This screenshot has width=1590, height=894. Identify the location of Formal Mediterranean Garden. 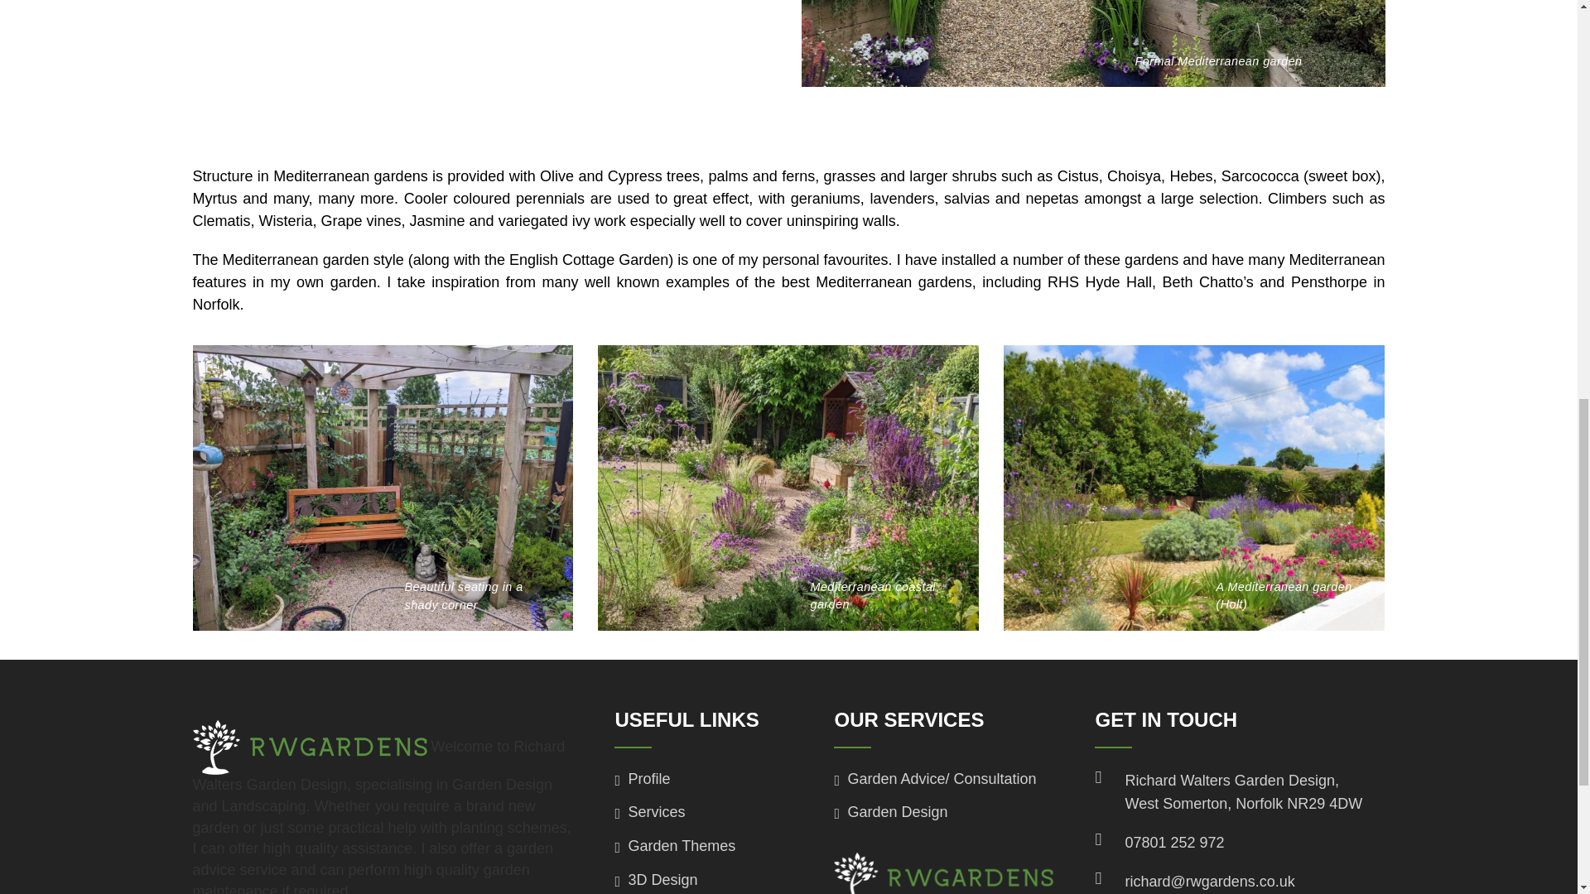
(1093, 43).